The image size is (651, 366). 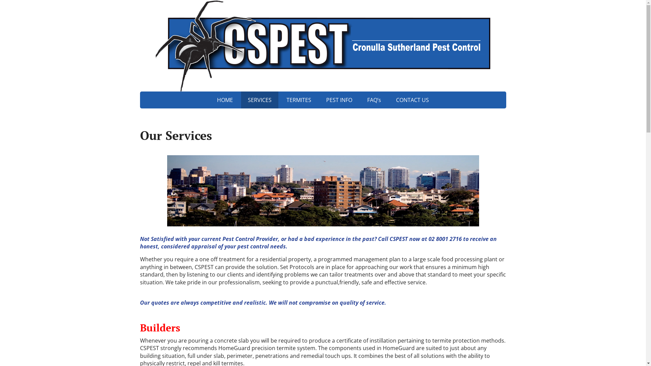 I want to click on HOME, so click(x=225, y=100).